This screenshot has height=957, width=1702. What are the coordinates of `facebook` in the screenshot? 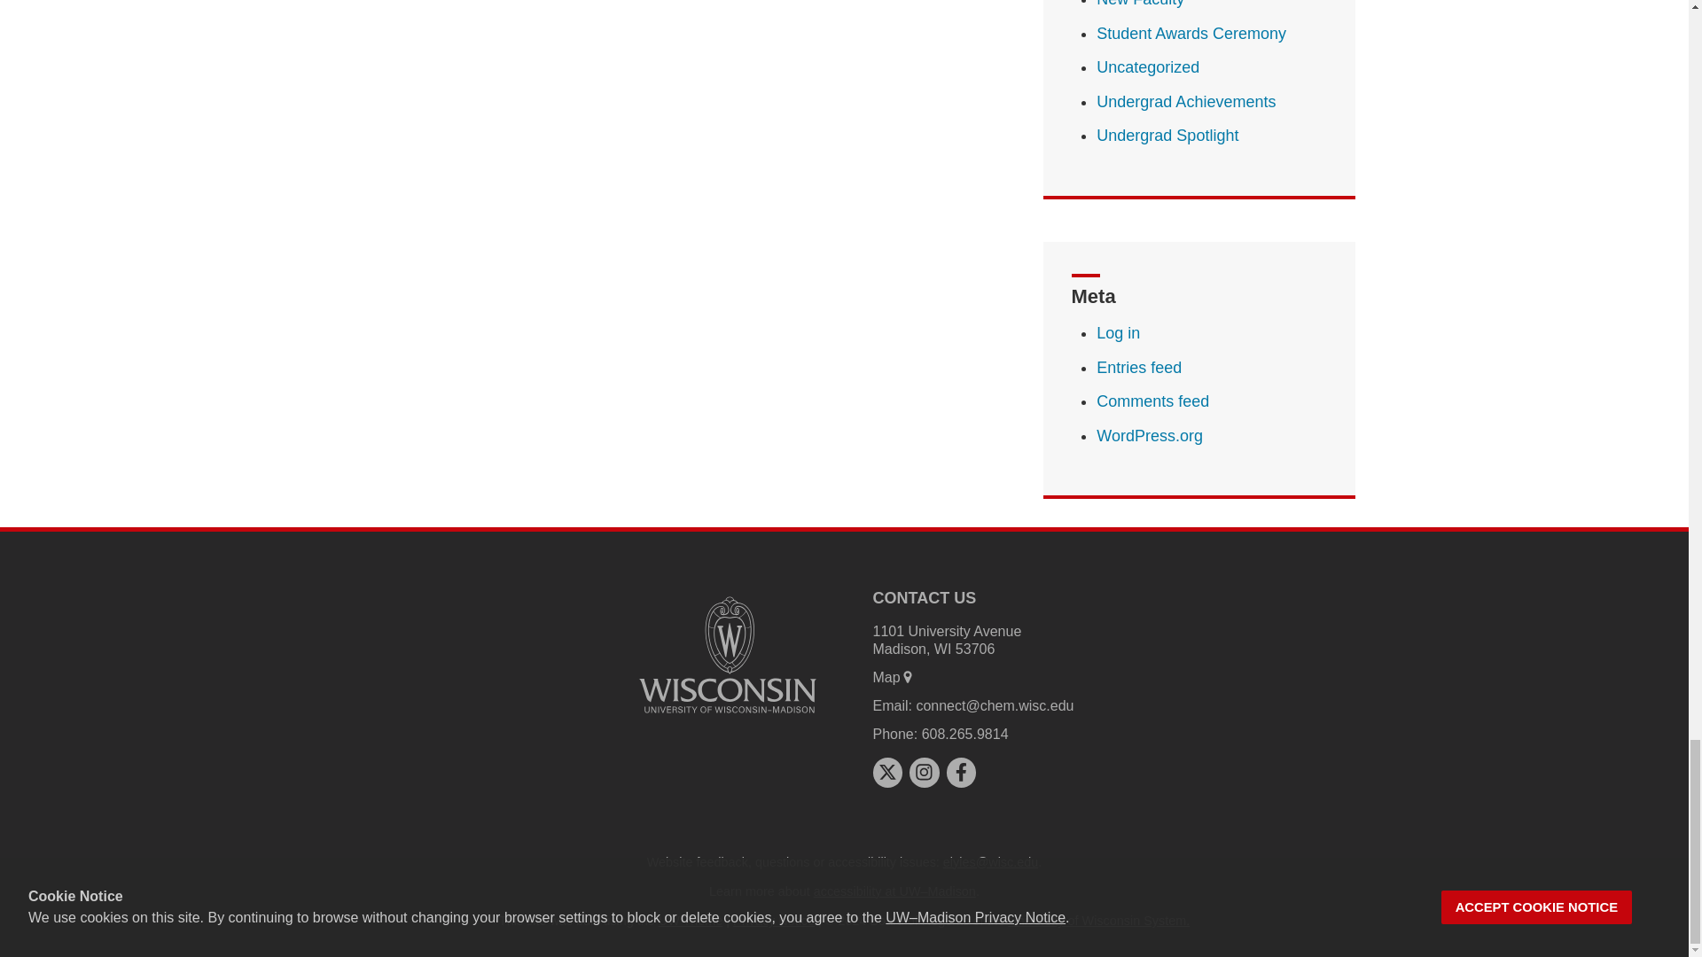 It's located at (961, 771).